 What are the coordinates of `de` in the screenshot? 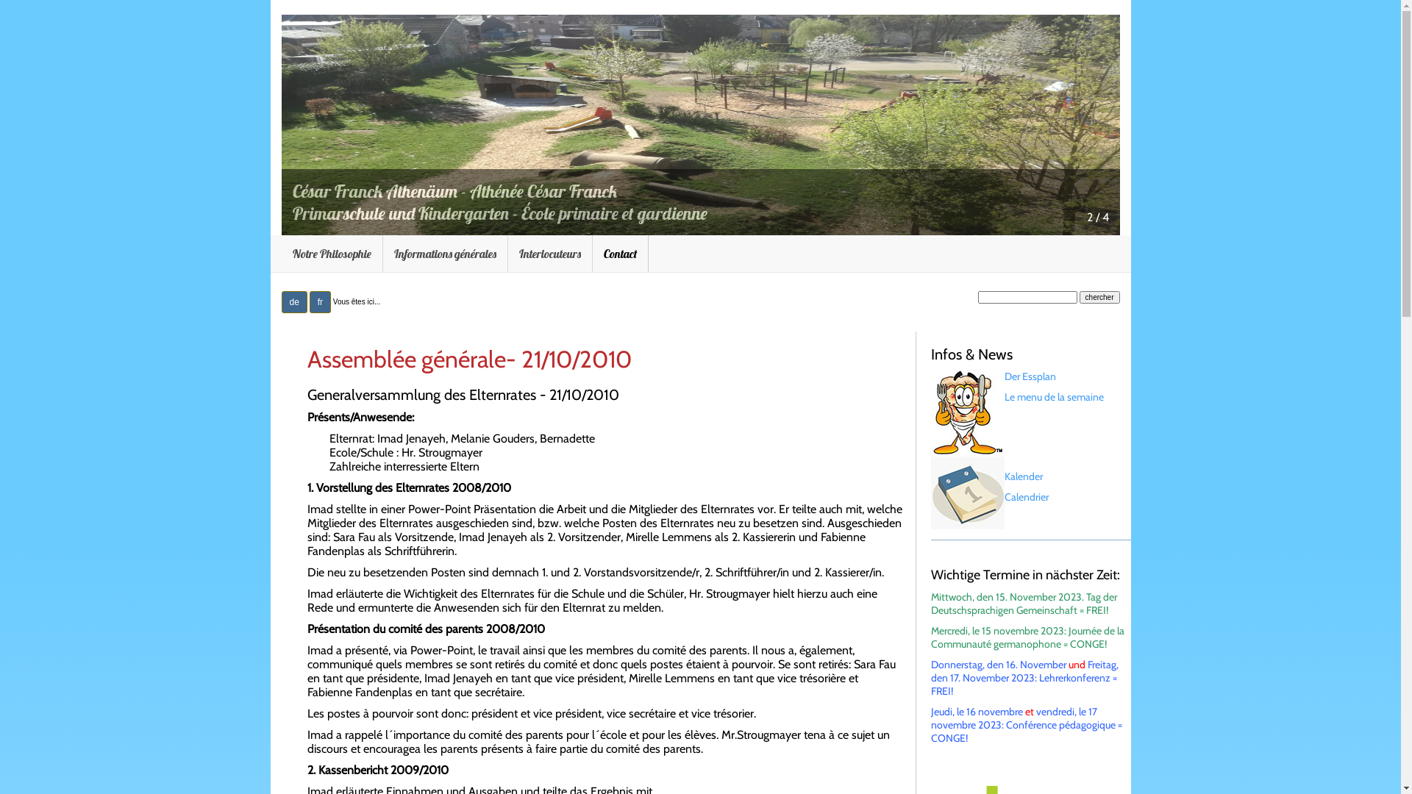 It's located at (294, 302).